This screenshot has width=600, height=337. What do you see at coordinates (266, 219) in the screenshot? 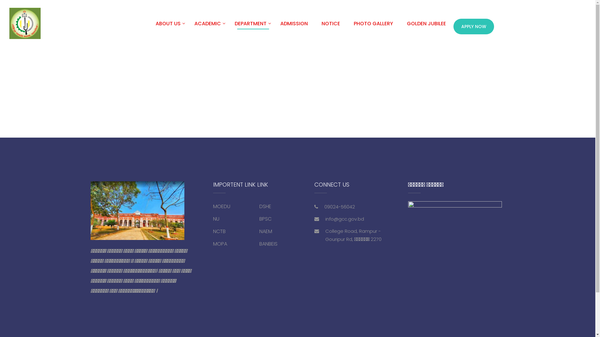
I see `BPSC` at bounding box center [266, 219].